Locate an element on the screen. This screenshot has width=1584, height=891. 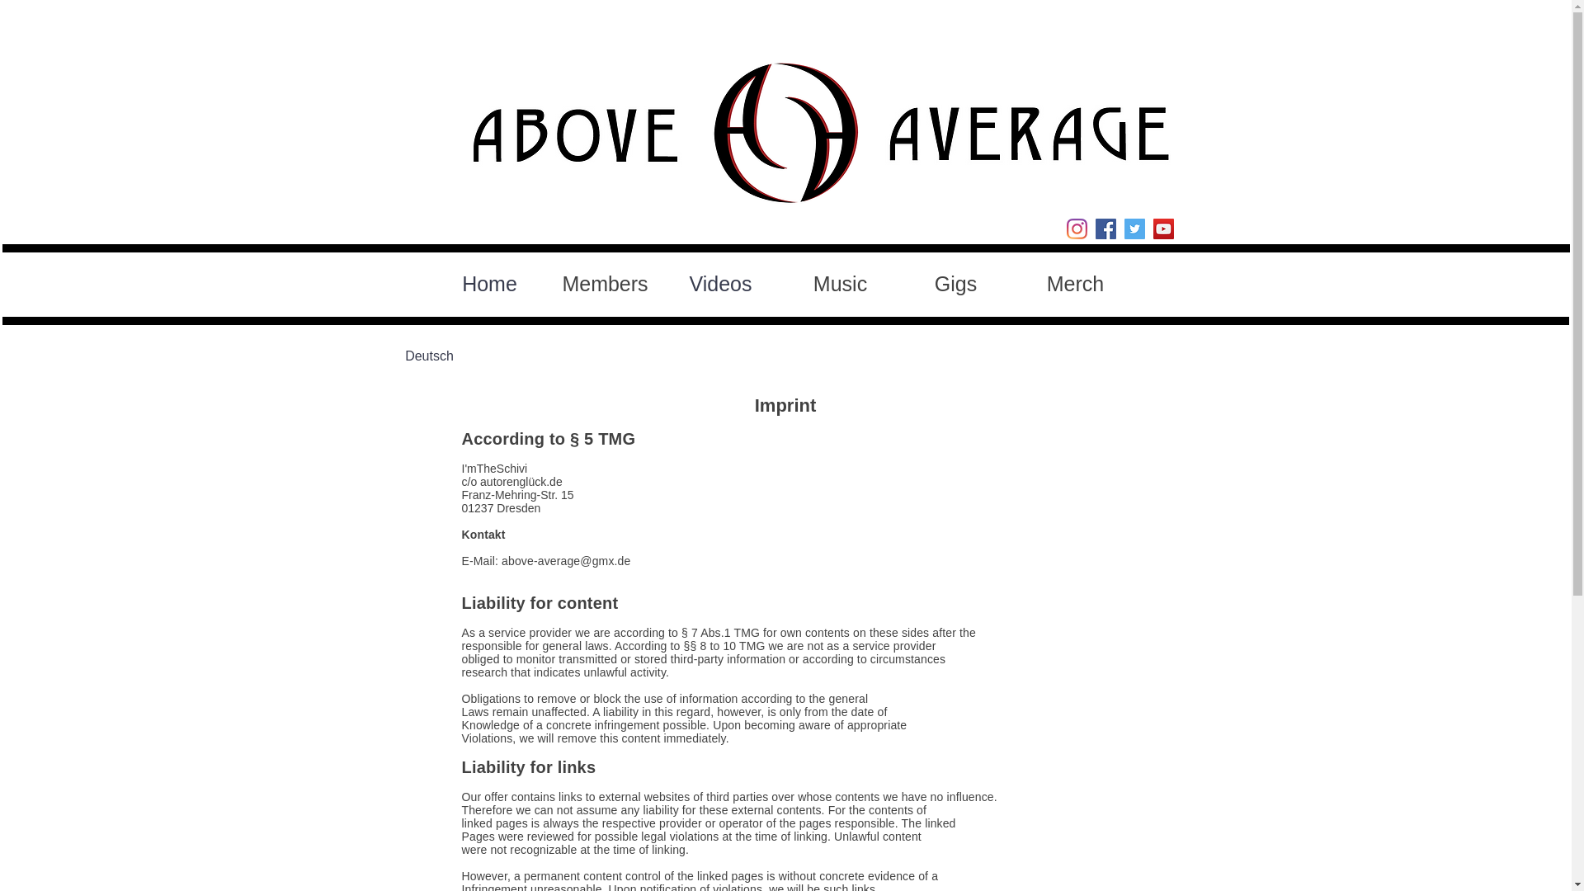
Music is located at coordinates (841, 284).